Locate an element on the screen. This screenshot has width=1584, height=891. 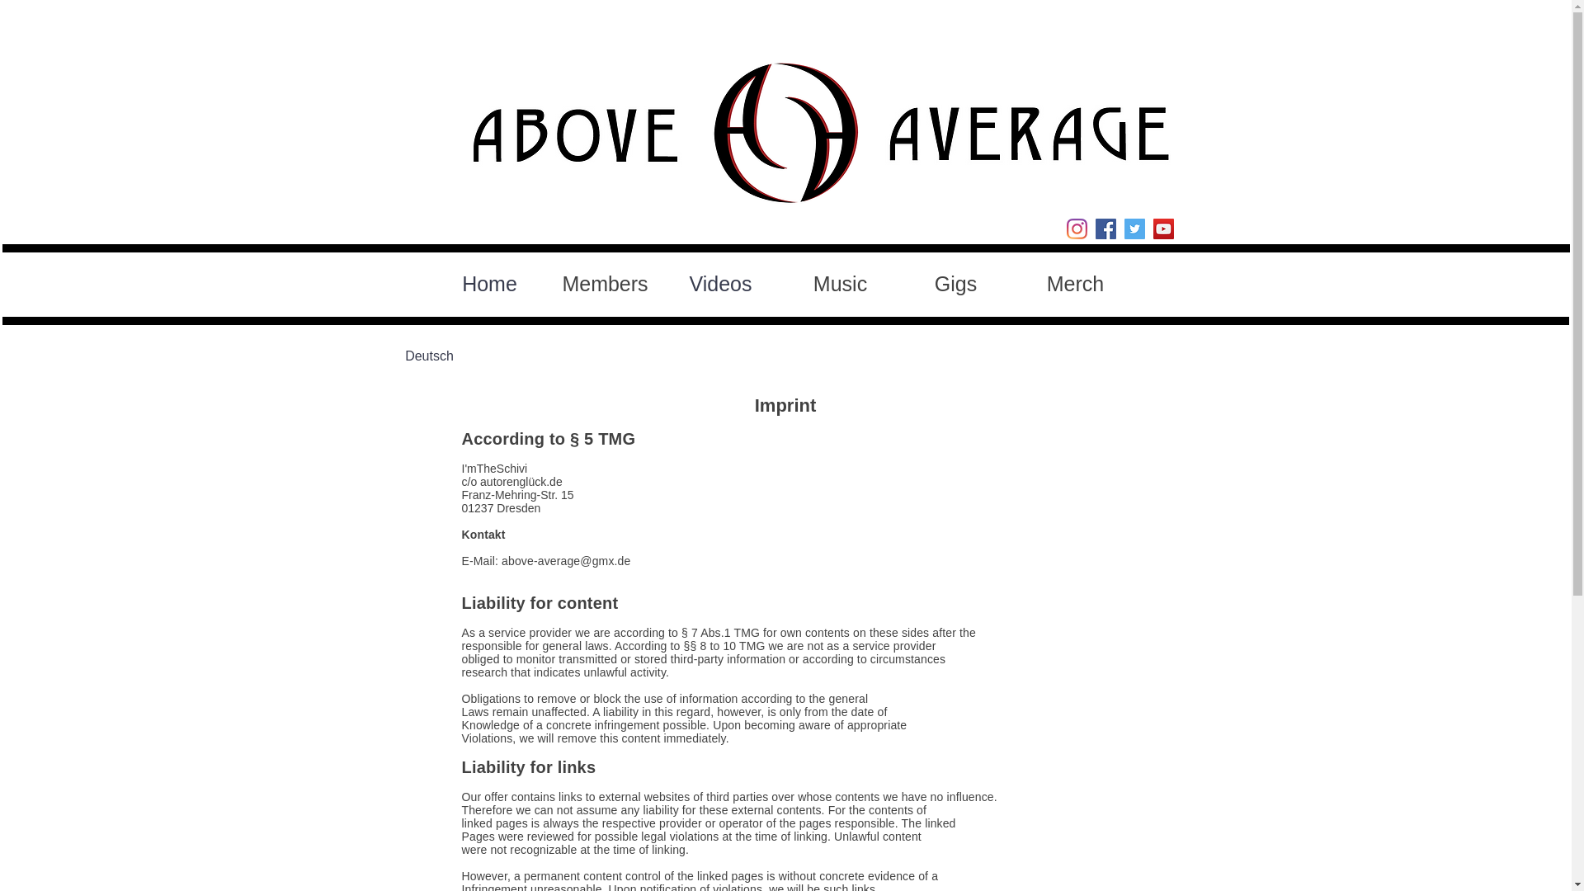
Music is located at coordinates (841, 284).